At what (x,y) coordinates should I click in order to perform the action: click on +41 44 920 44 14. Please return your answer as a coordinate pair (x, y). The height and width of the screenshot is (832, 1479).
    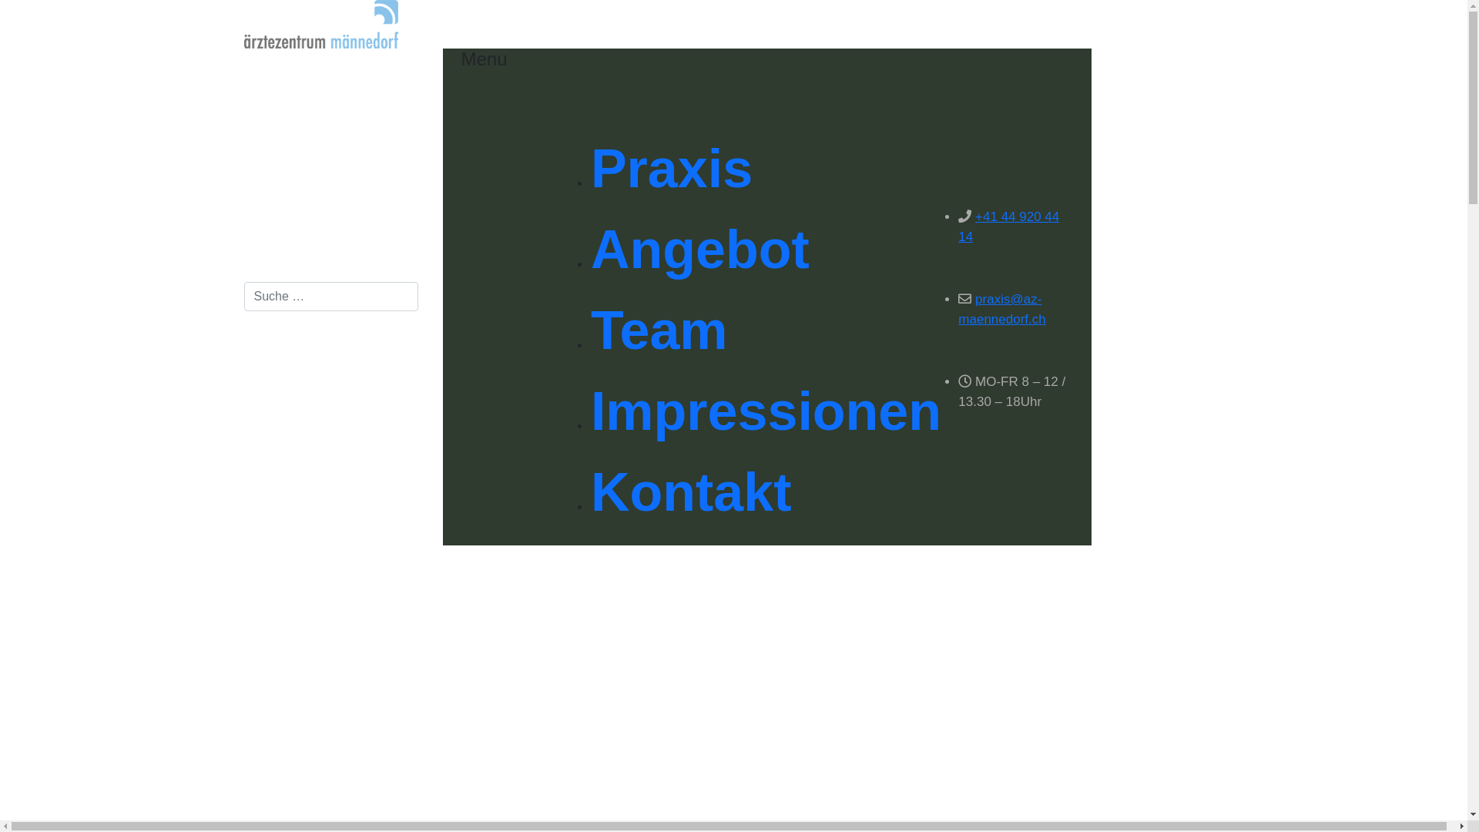
    Looking at the image, I should click on (1009, 226).